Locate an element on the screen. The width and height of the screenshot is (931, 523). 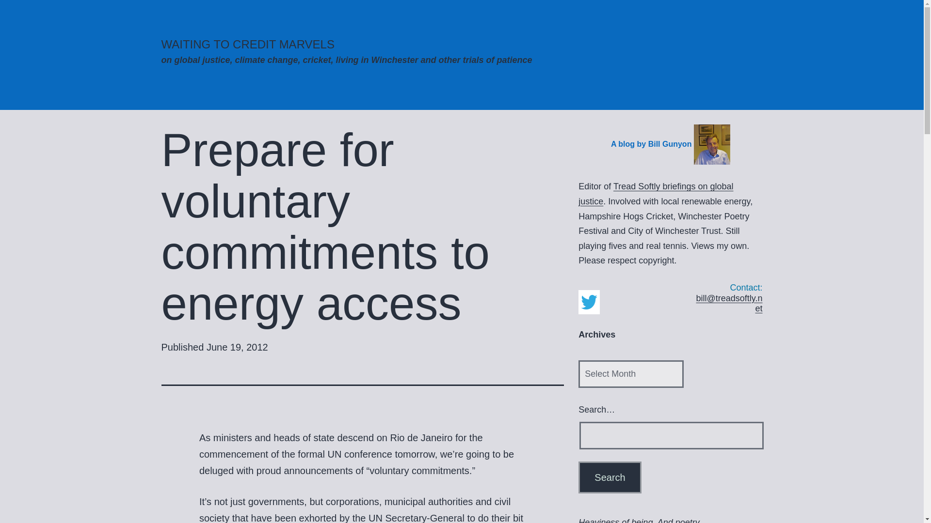
WAITING TO CREDIT MARVELS is located at coordinates (247, 44).